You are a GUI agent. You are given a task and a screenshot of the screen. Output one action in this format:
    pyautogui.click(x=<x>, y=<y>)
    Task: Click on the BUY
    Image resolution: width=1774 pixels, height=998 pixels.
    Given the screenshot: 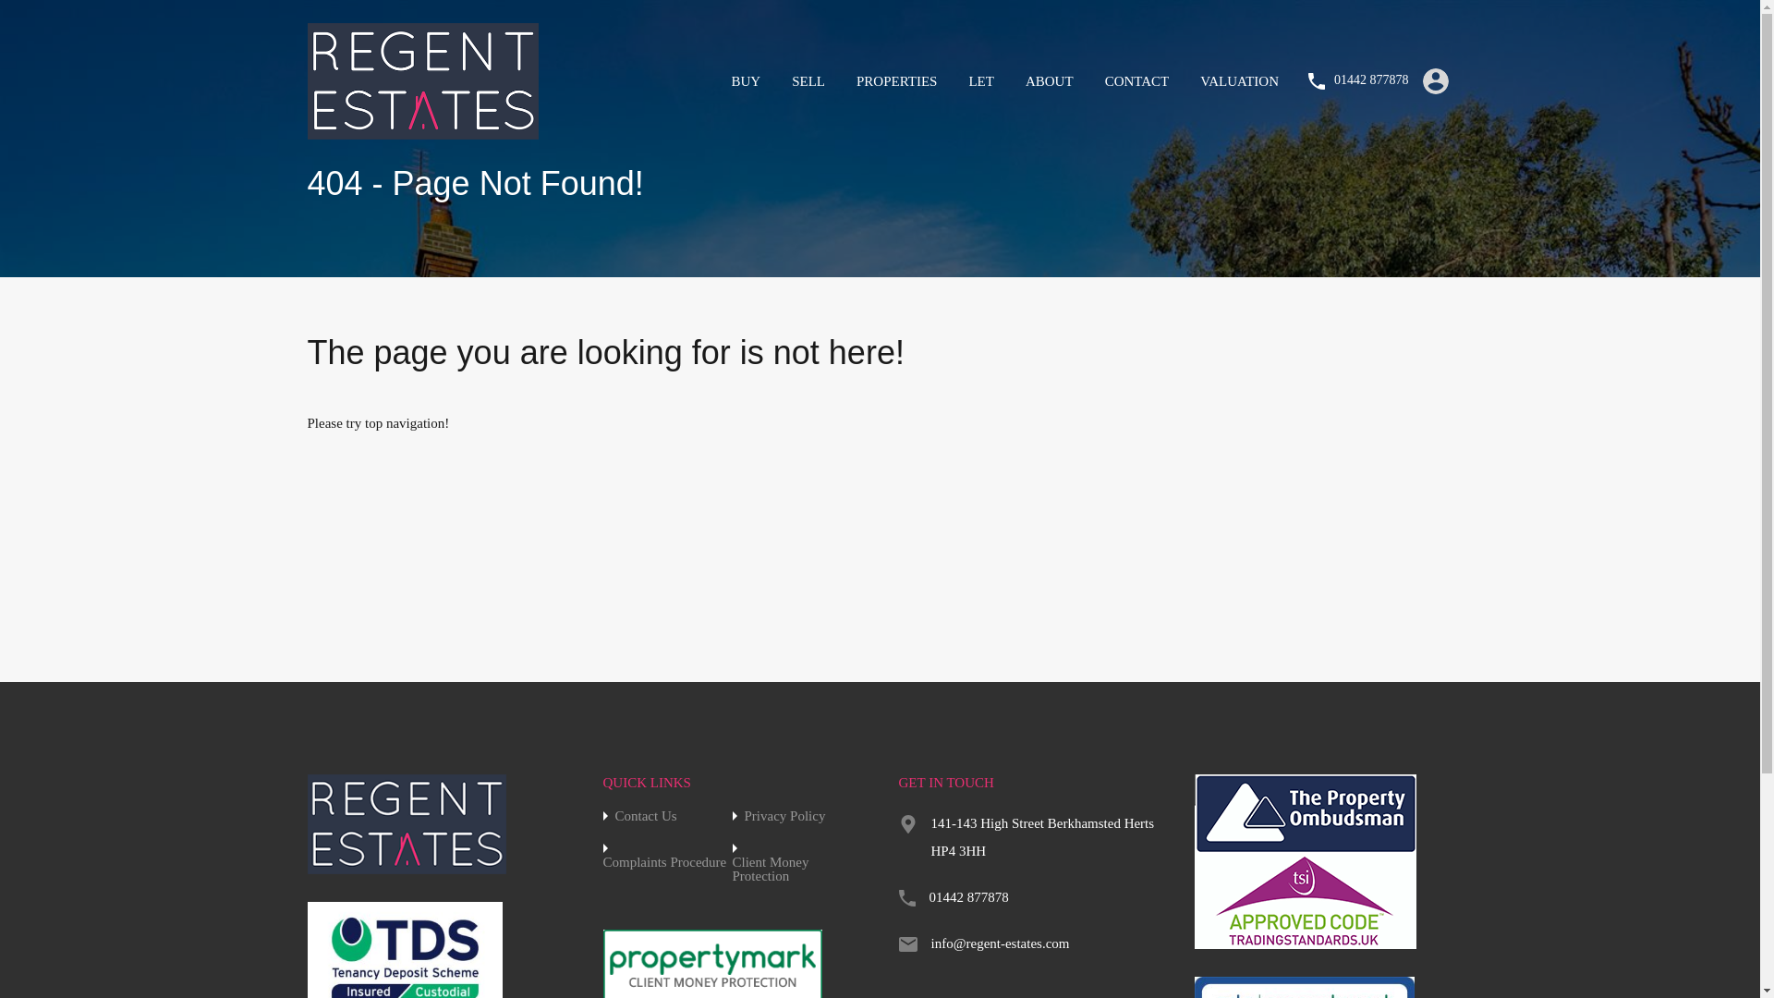 What is the action you would take?
    pyautogui.click(x=745, y=81)
    